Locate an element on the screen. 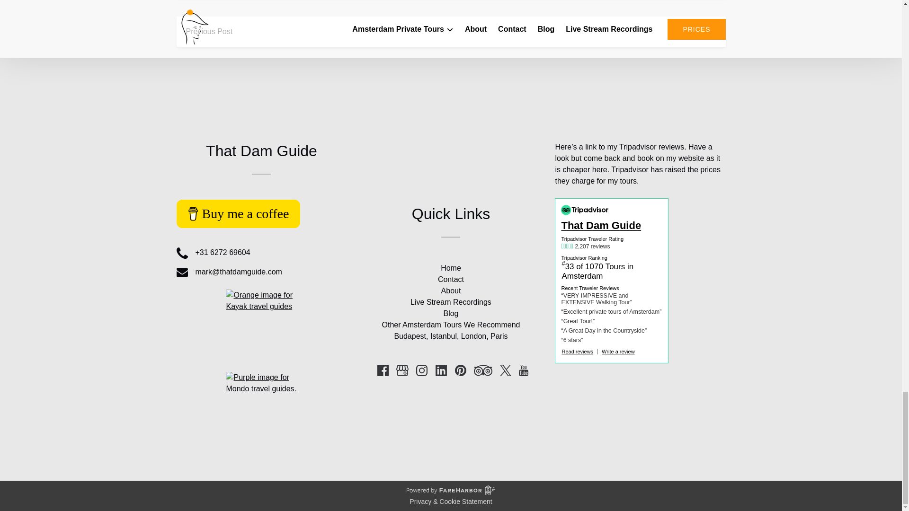 Image resolution: width=909 pixels, height=511 pixels. Click here to visit previous post is located at coordinates (209, 31).